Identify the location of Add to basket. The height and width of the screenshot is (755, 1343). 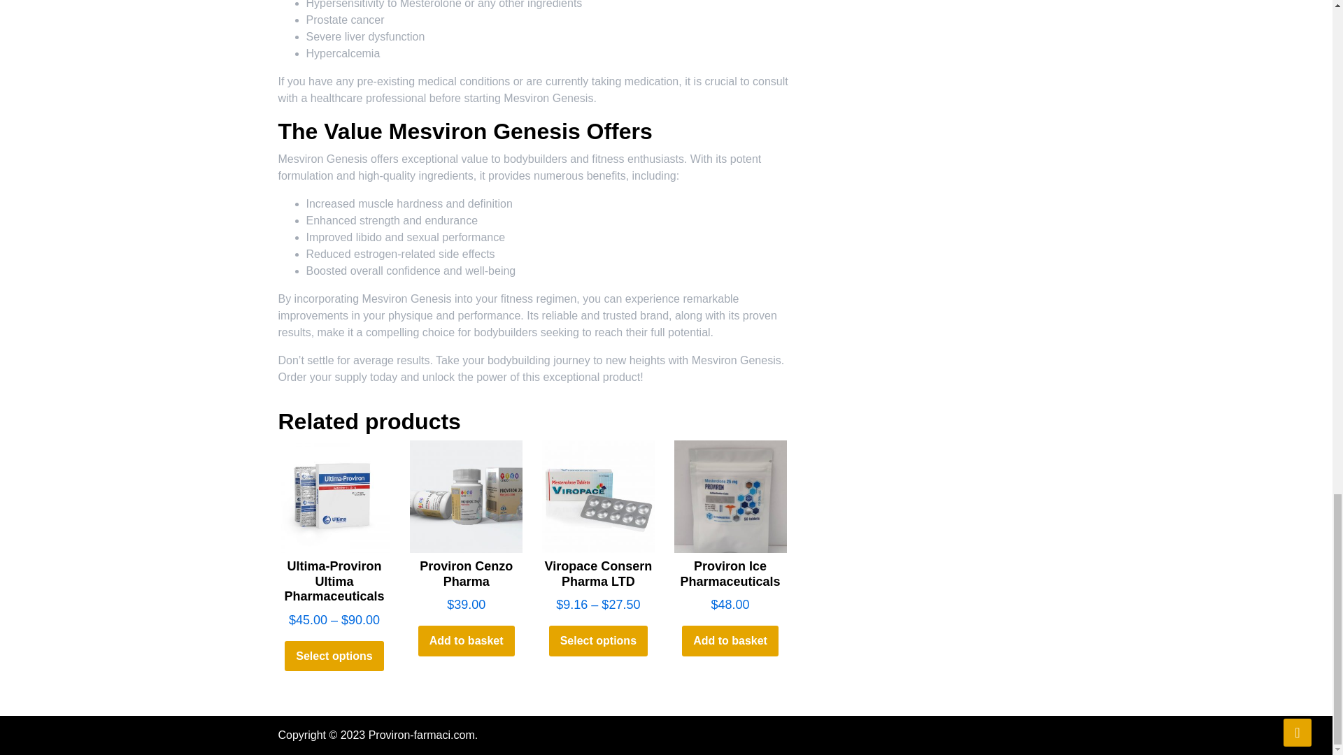
(466, 640).